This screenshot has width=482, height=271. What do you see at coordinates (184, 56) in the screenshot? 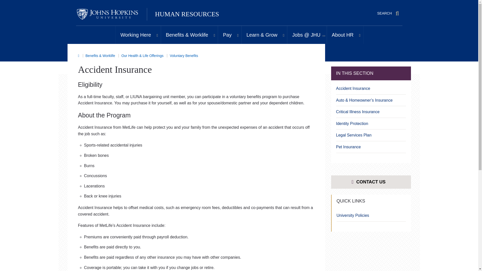
I see `Go to Voluntary Benefits.` at bounding box center [184, 56].